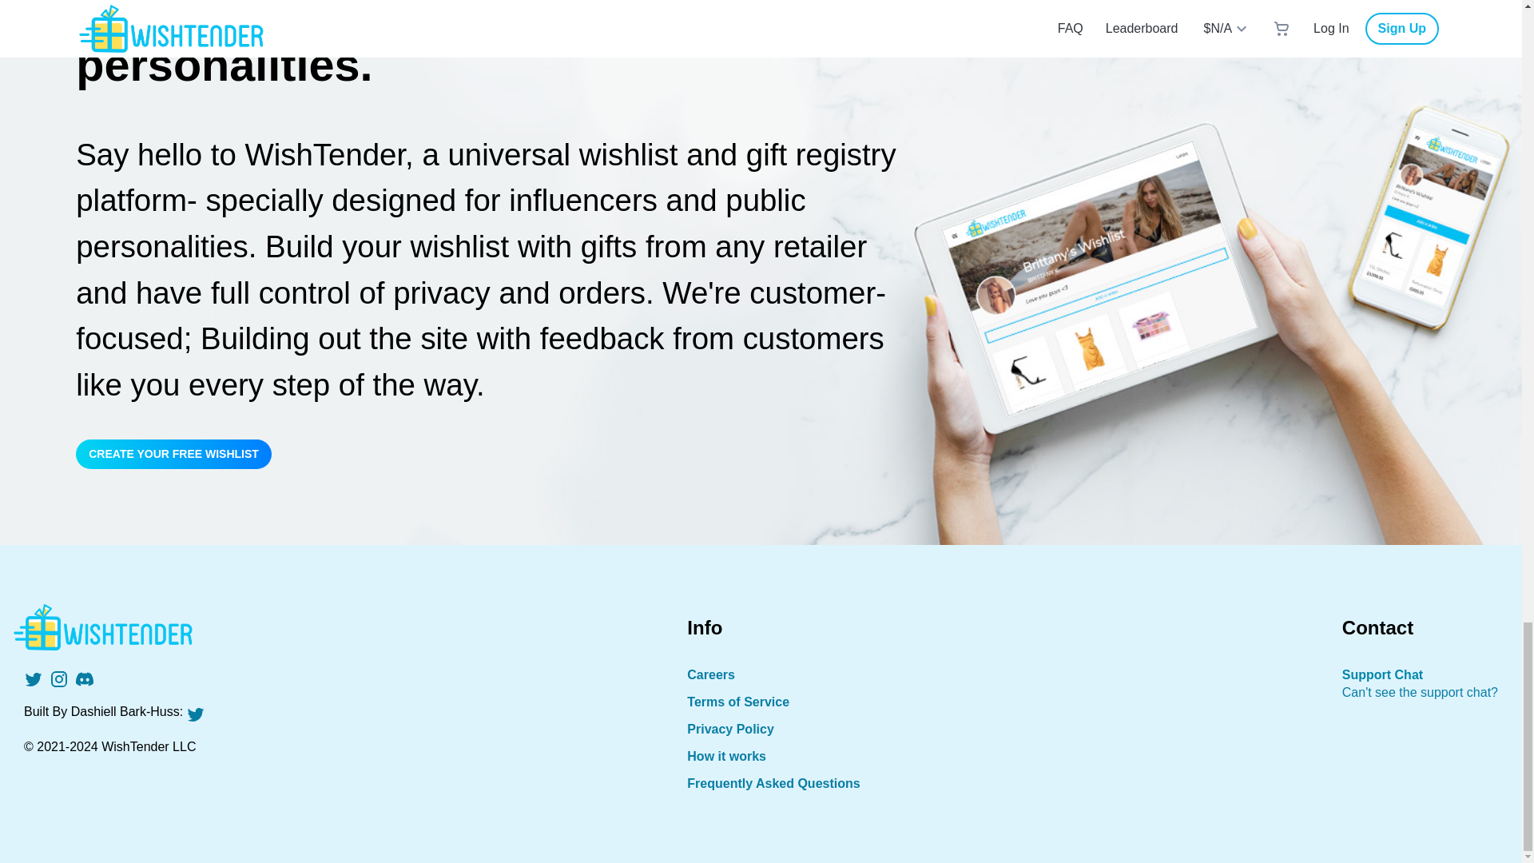  What do you see at coordinates (761, 454) in the screenshot?
I see `CREATE YOUR FREE WISHLIST` at bounding box center [761, 454].